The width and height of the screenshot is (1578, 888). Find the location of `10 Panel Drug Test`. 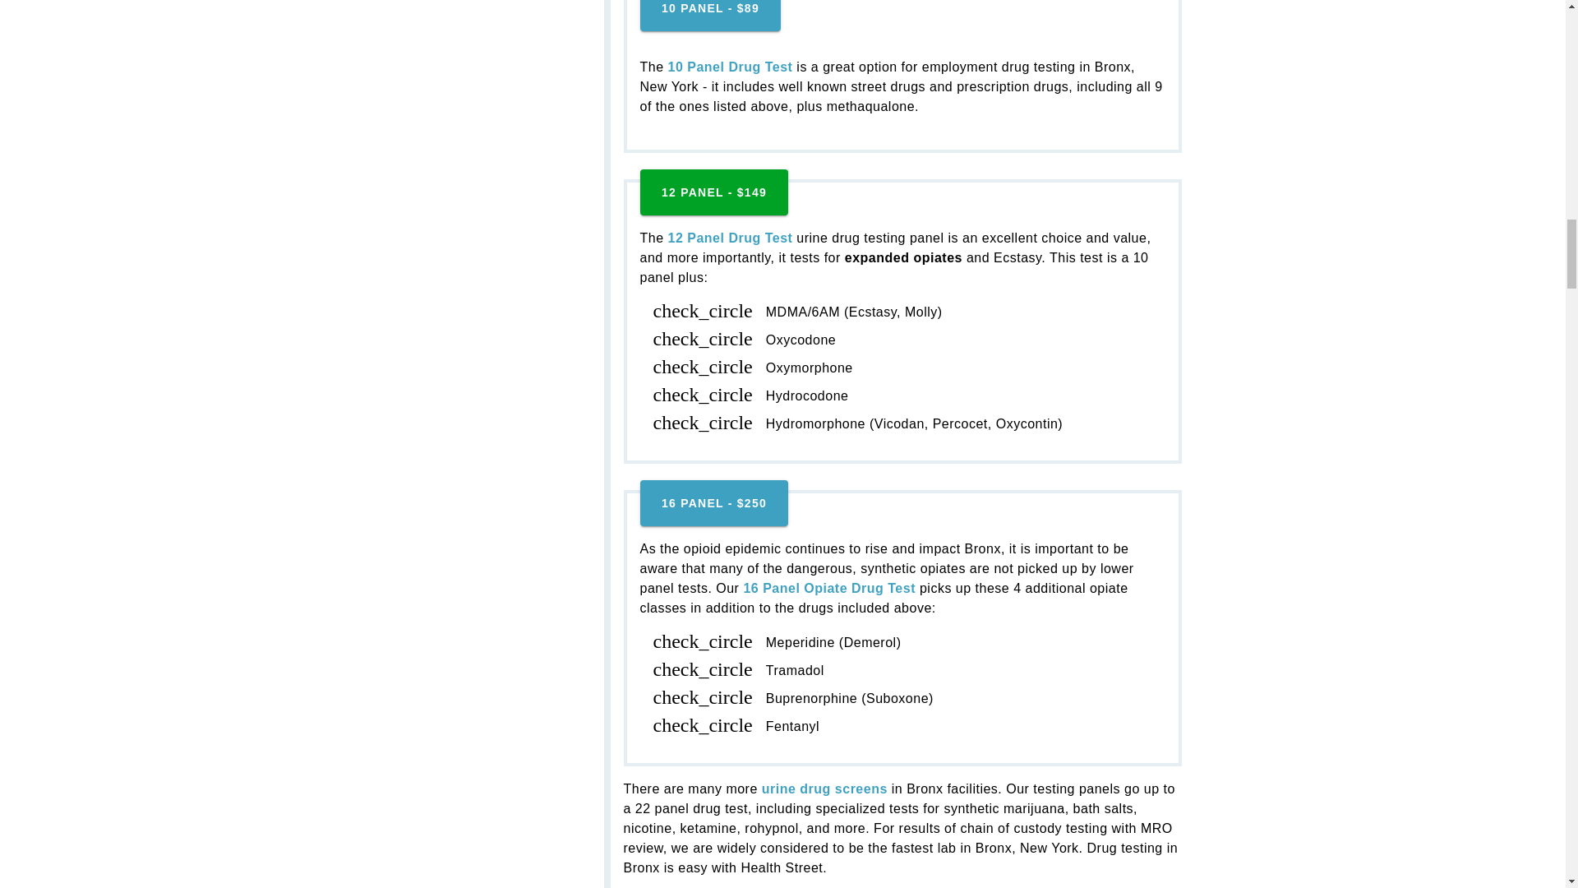

10 Panel Drug Test is located at coordinates (730, 67).